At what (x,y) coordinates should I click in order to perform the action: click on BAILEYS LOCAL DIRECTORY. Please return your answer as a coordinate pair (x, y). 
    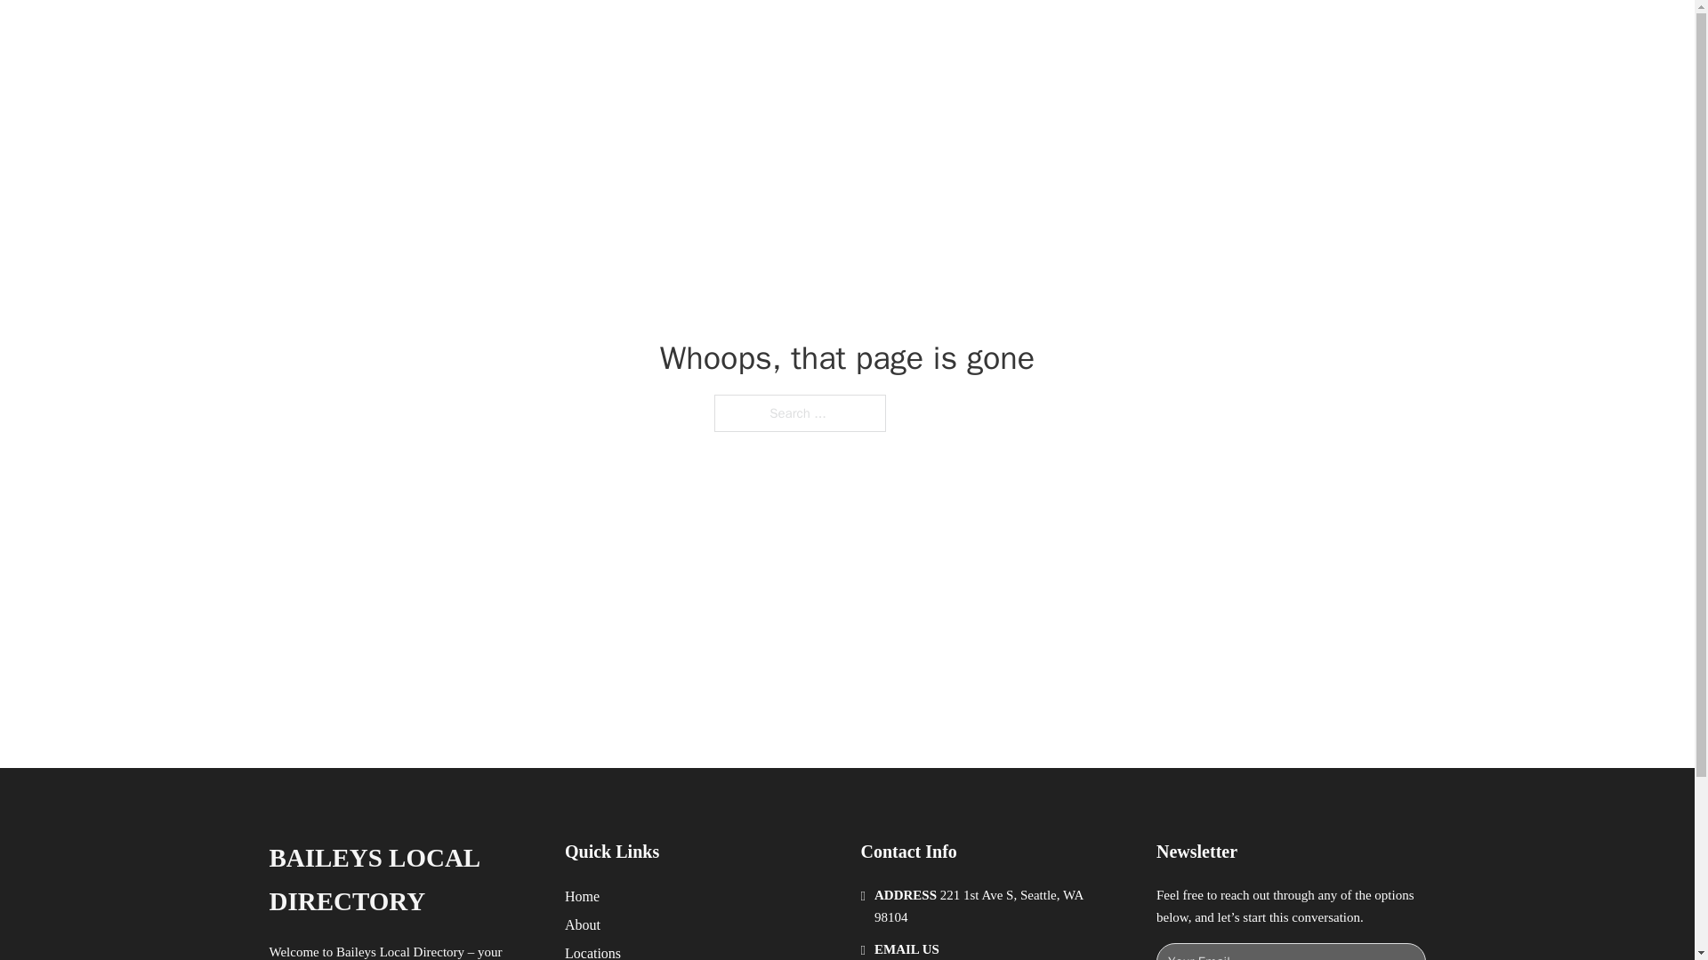
    Looking at the image, I should click on (521, 34).